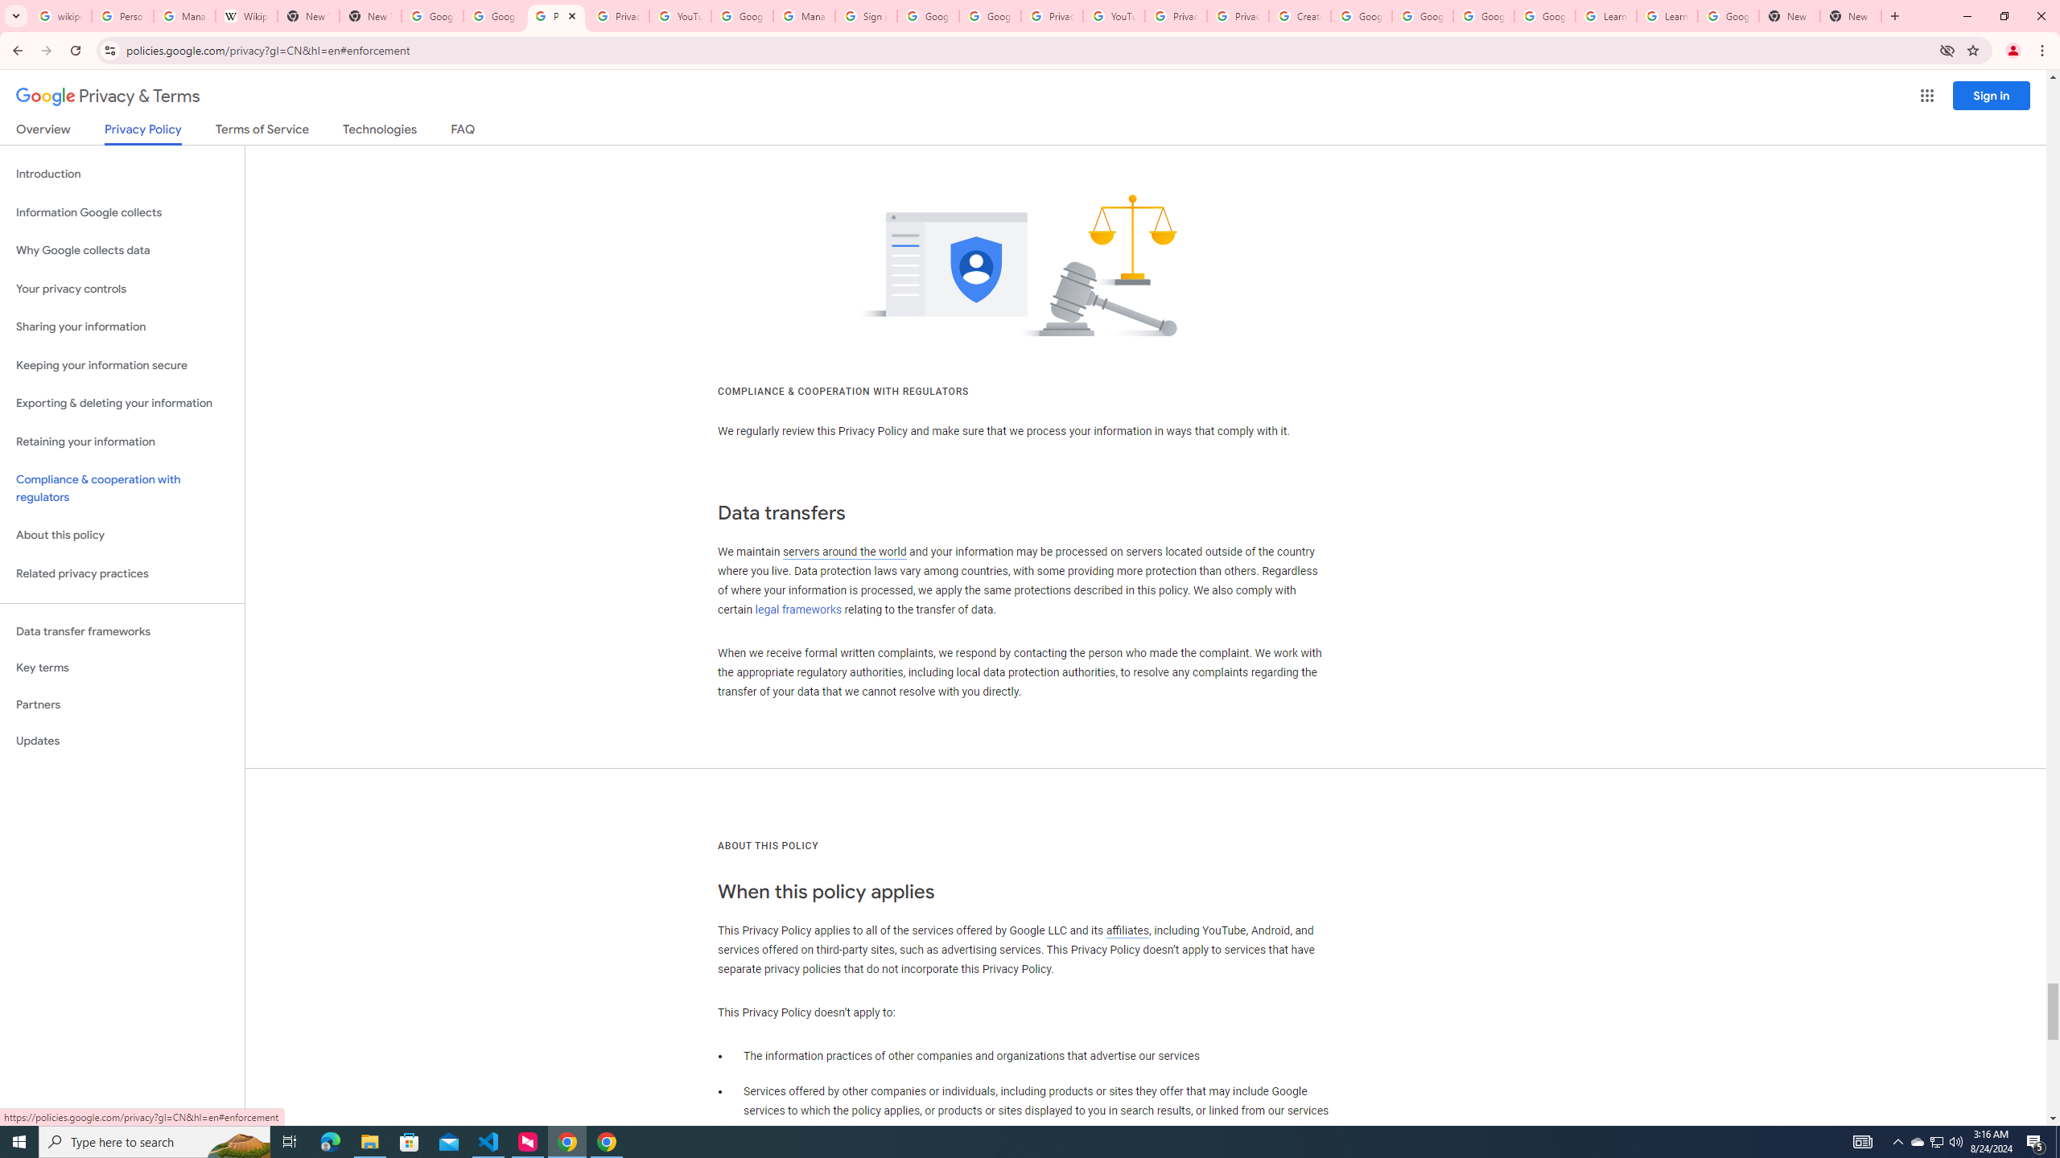 The image size is (2060, 1158). What do you see at coordinates (122, 741) in the screenshot?
I see `Updates` at bounding box center [122, 741].